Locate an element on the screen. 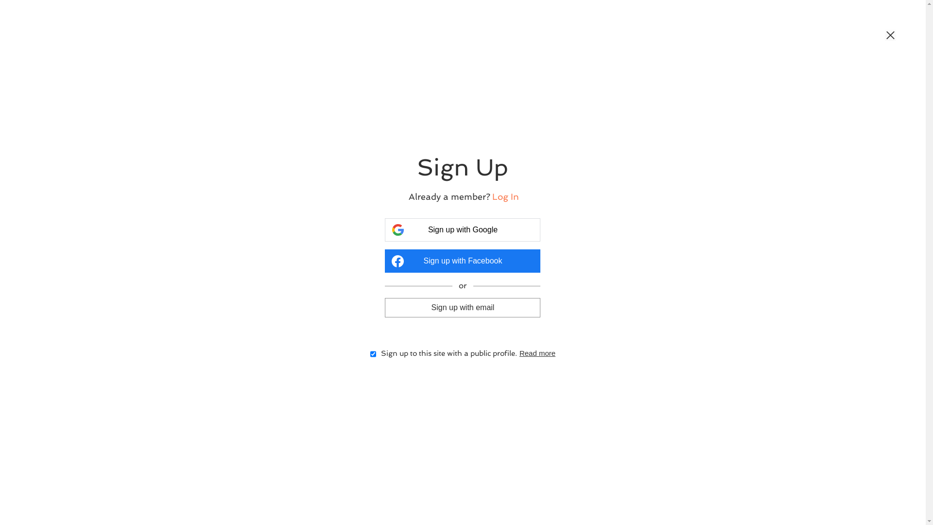 This screenshot has width=933, height=525. Read more is located at coordinates (537, 353).